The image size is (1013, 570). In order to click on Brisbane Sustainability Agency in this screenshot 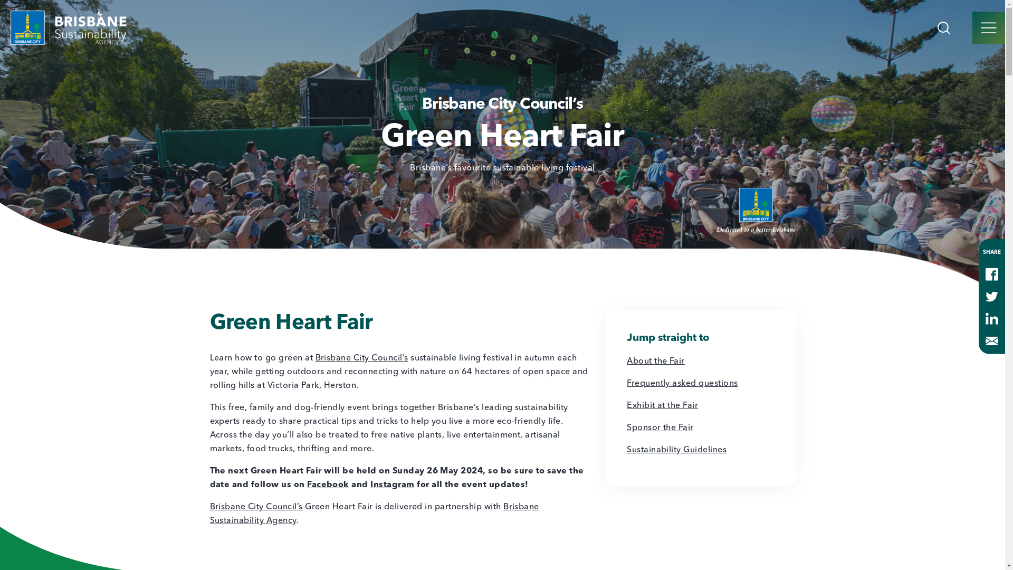, I will do `click(375, 514)`.